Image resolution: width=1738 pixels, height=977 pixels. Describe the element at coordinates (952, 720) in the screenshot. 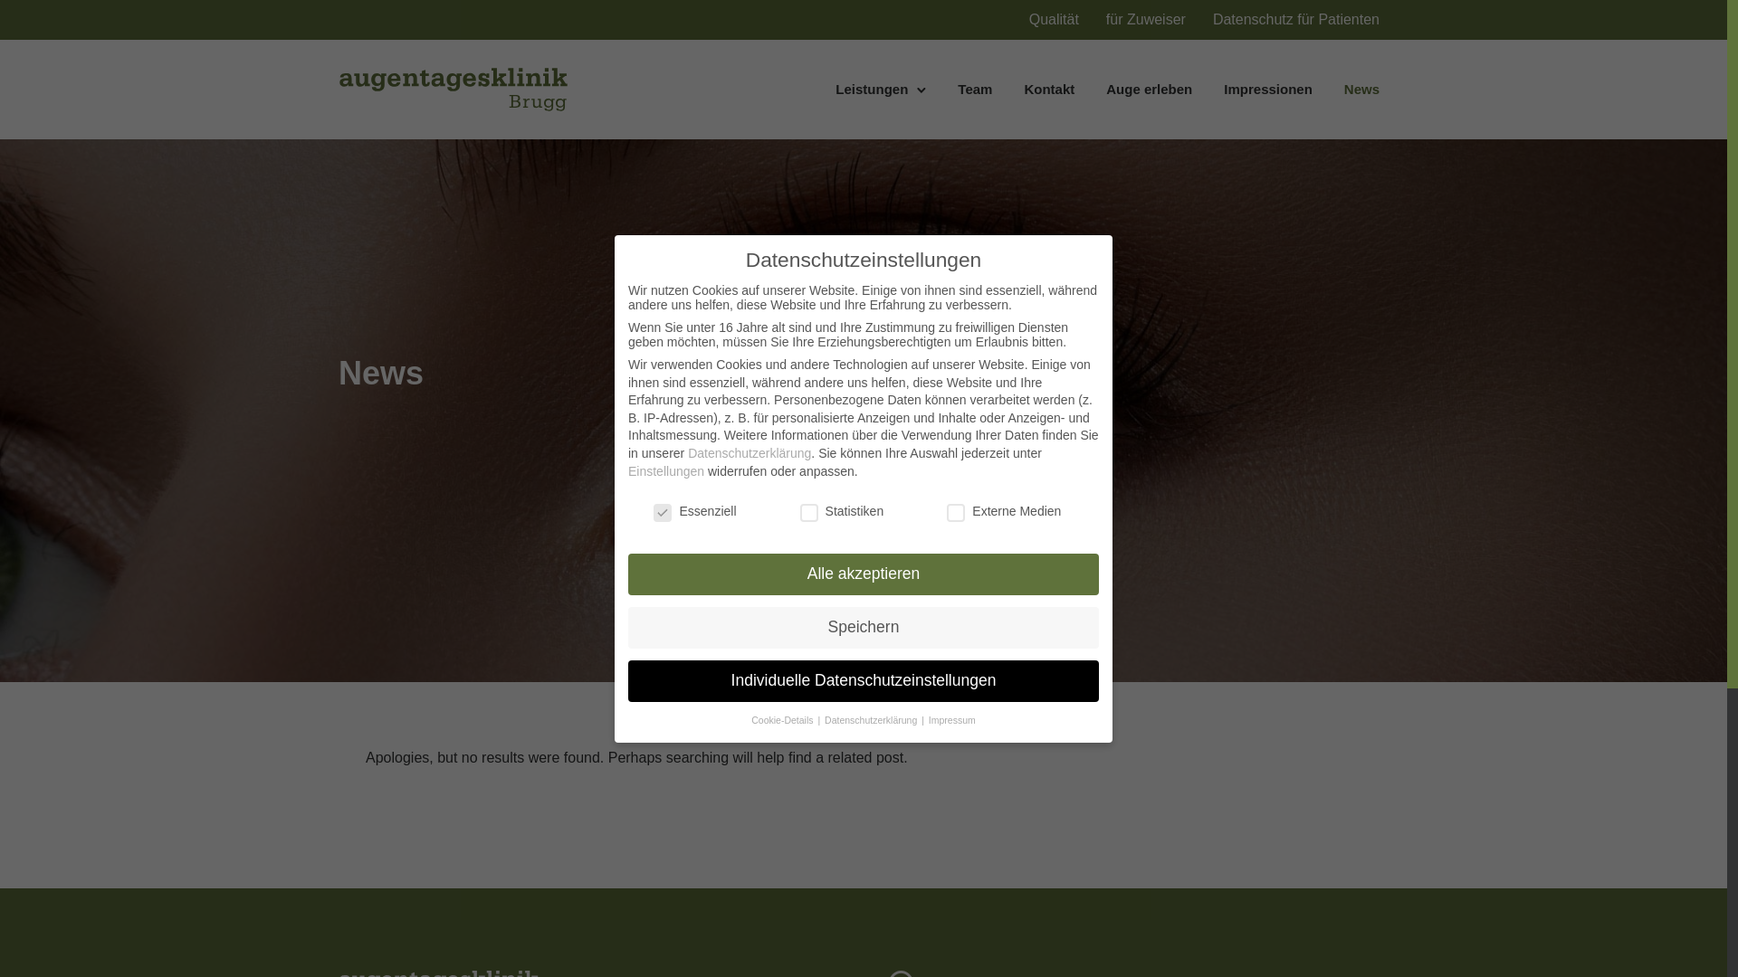

I see `Impressum` at that location.